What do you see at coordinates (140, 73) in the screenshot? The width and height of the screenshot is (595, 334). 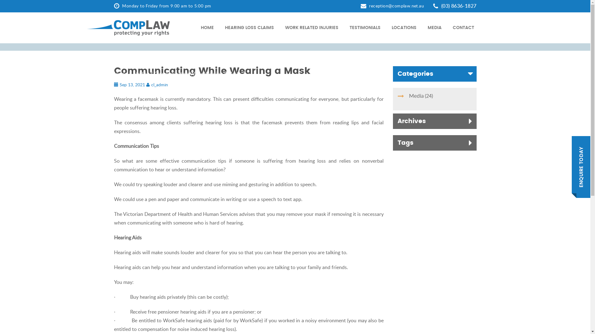 I see `Media` at bounding box center [140, 73].